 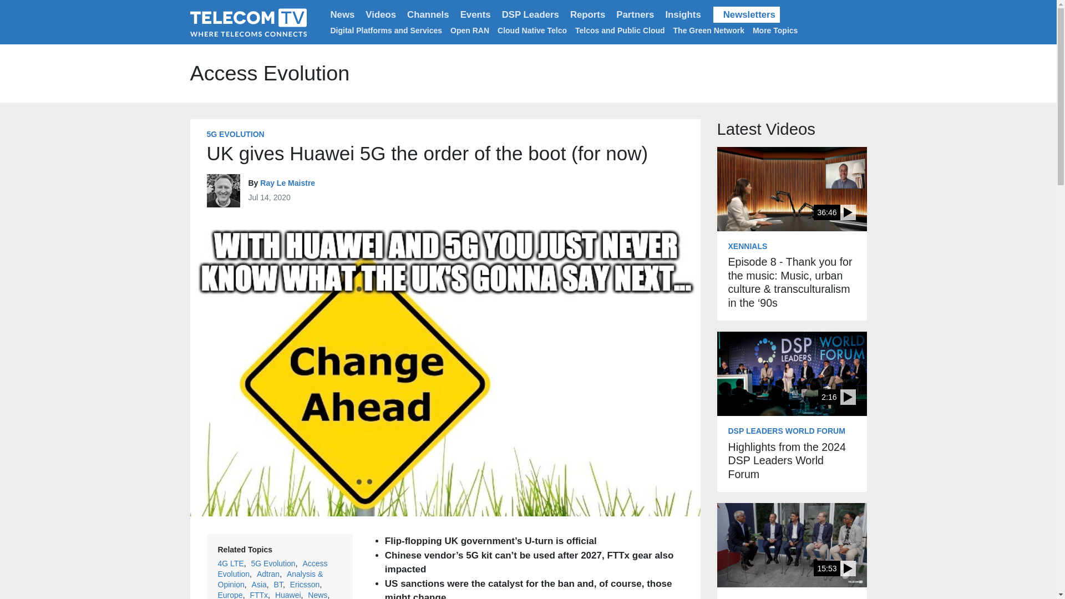 What do you see at coordinates (428, 14) in the screenshot?
I see `Channels` at bounding box center [428, 14].